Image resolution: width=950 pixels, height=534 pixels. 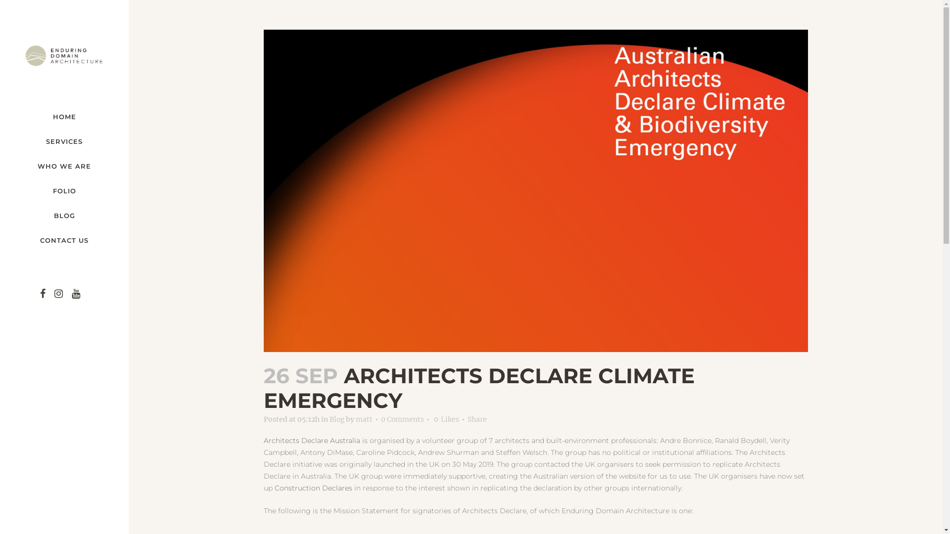 I want to click on Home, so click(x=540, y=375).